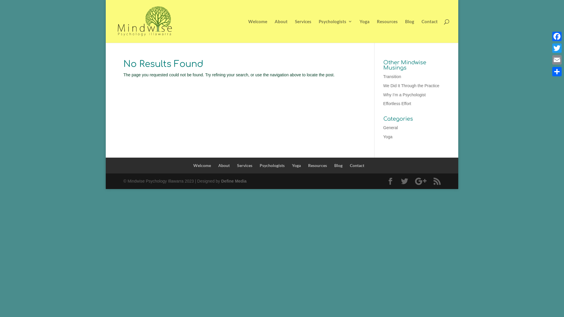 The height and width of the screenshot is (317, 564). I want to click on Define Media, so click(234, 181).